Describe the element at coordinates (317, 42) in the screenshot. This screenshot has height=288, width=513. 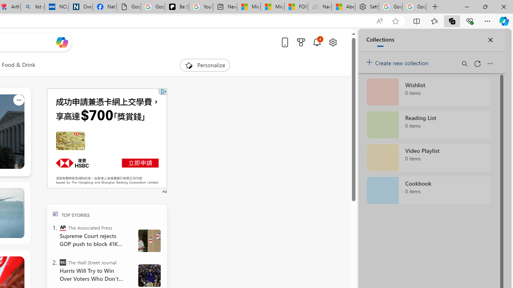
I see `Notifications` at that location.